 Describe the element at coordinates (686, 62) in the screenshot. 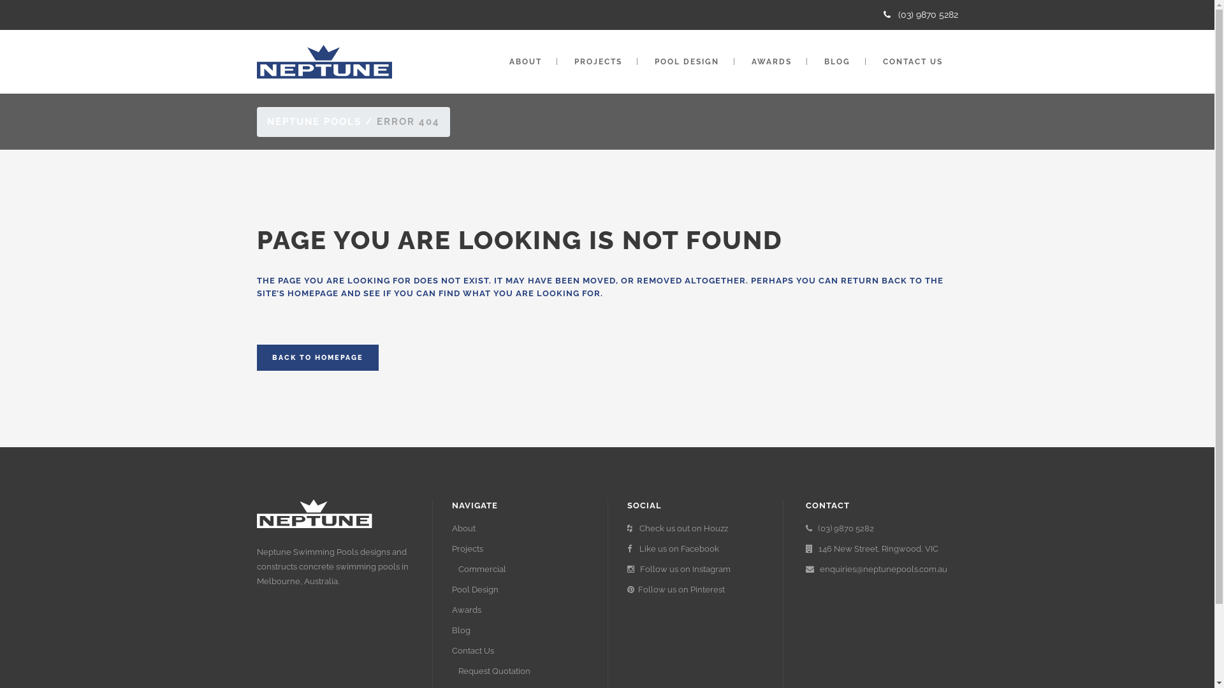

I see `POOL DESIGN` at that location.